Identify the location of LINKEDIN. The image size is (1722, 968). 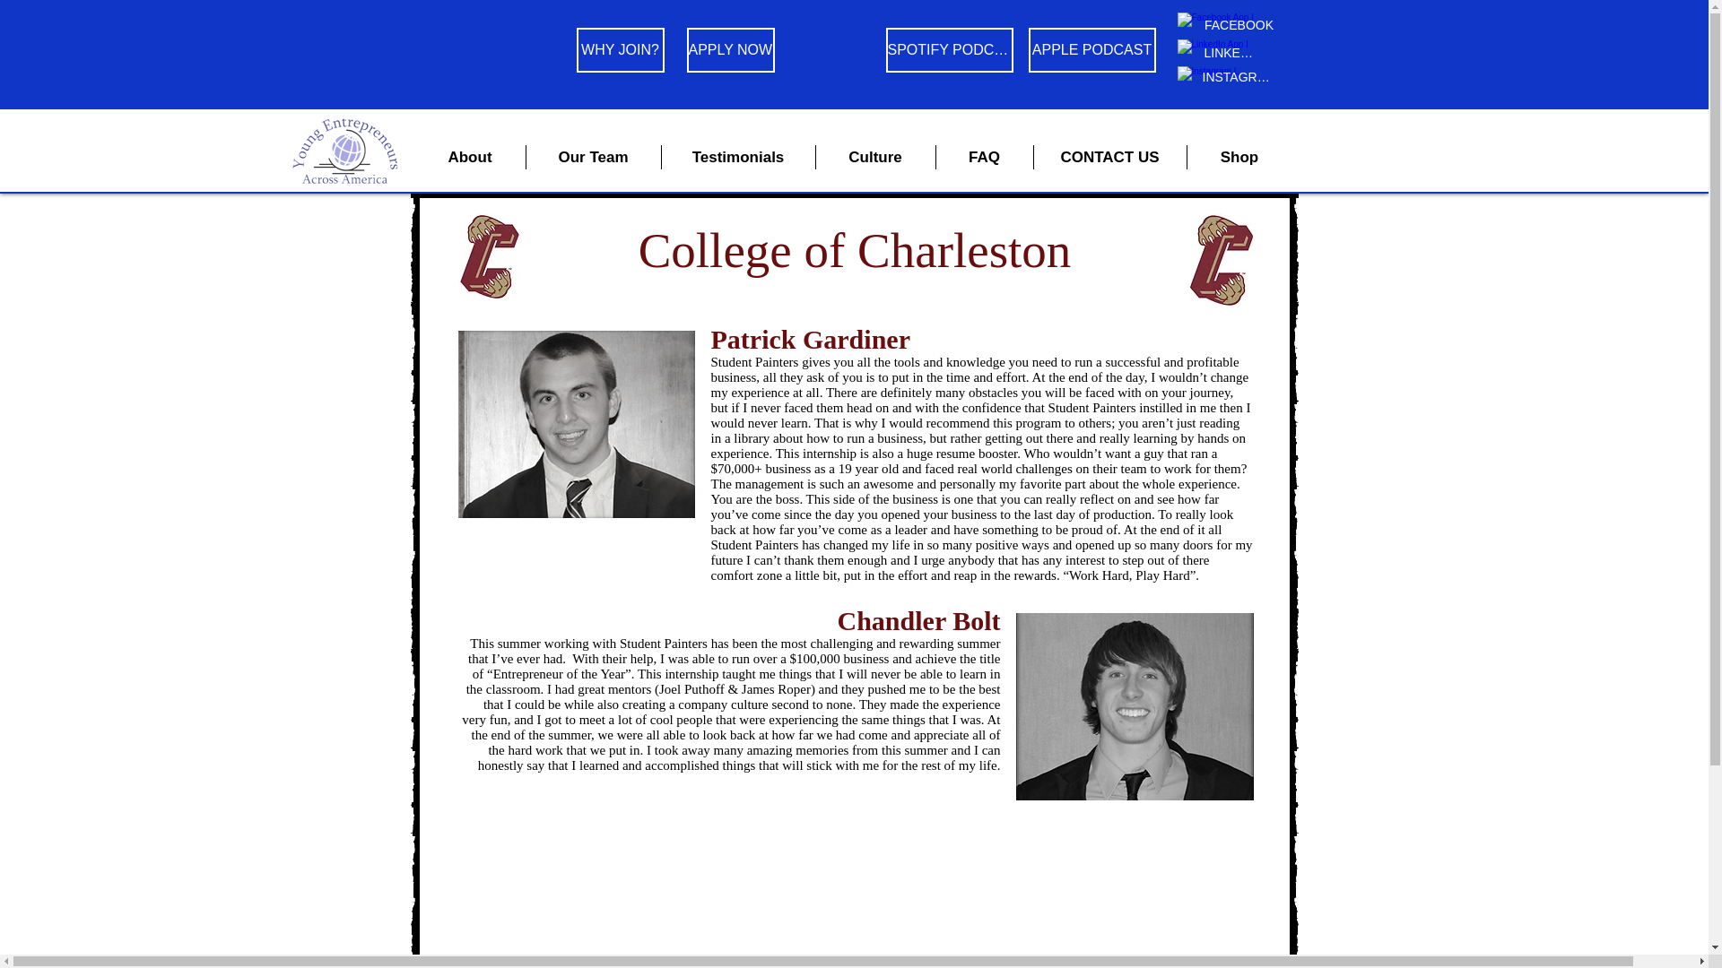
(1232, 52).